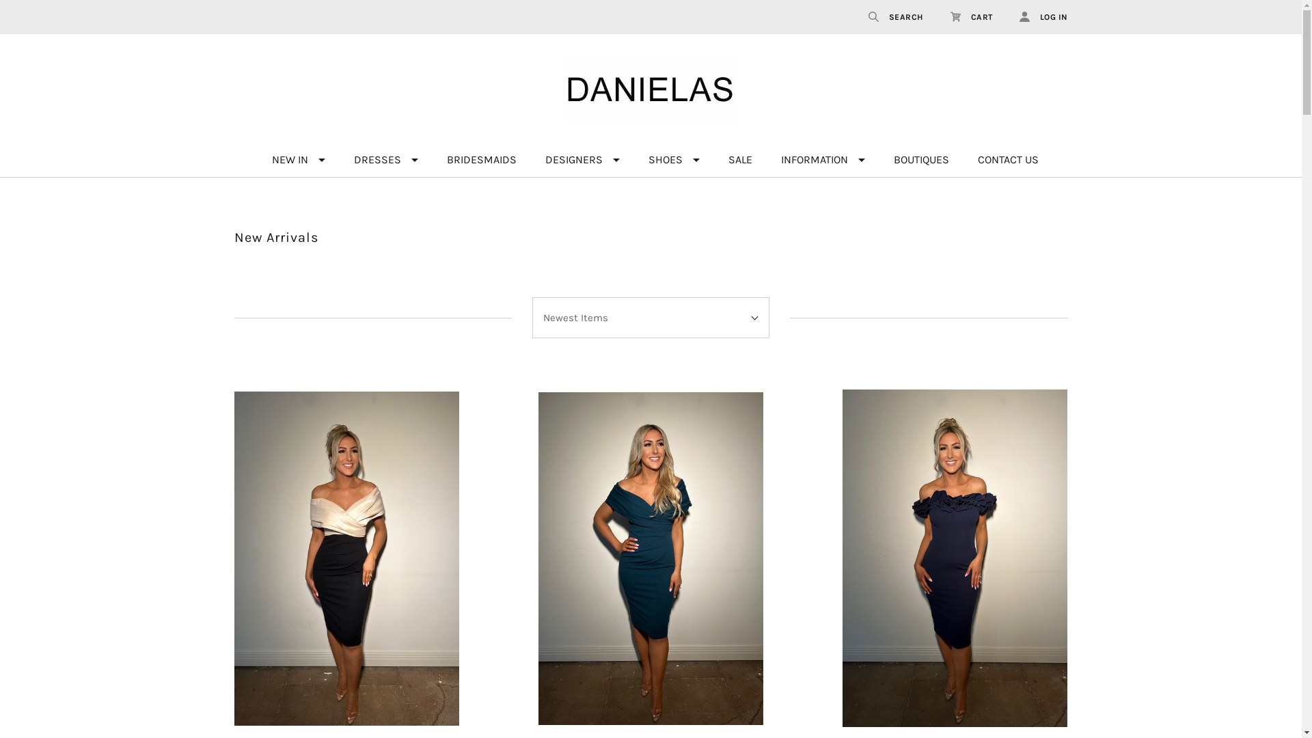 The image size is (1312, 738). I want to click on COCO MIDI EMERALD, so click(651, 558).